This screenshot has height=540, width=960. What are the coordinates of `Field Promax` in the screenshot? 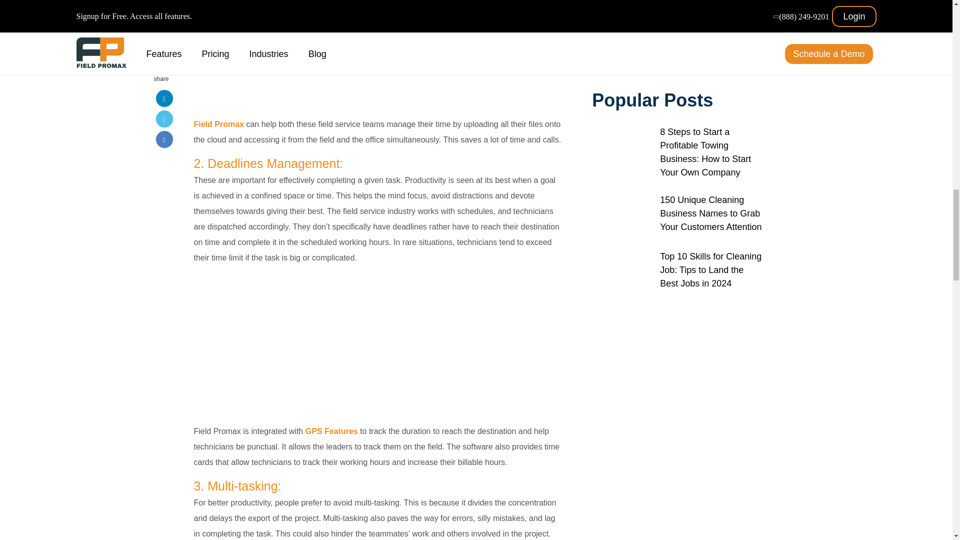 It's located at (218, 124).